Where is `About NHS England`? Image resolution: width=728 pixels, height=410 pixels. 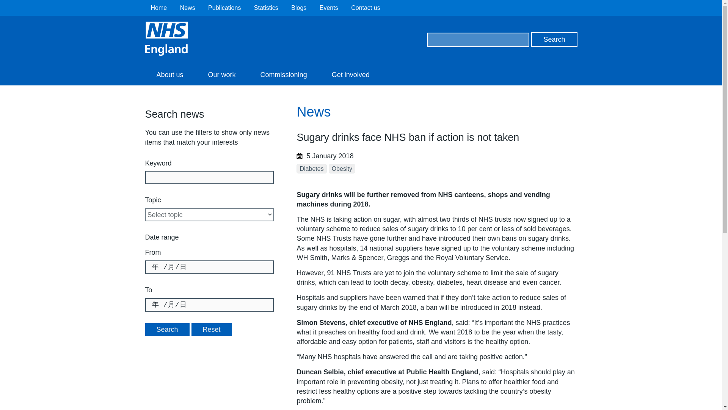
About NHS England is located at coordinates (169, 74).